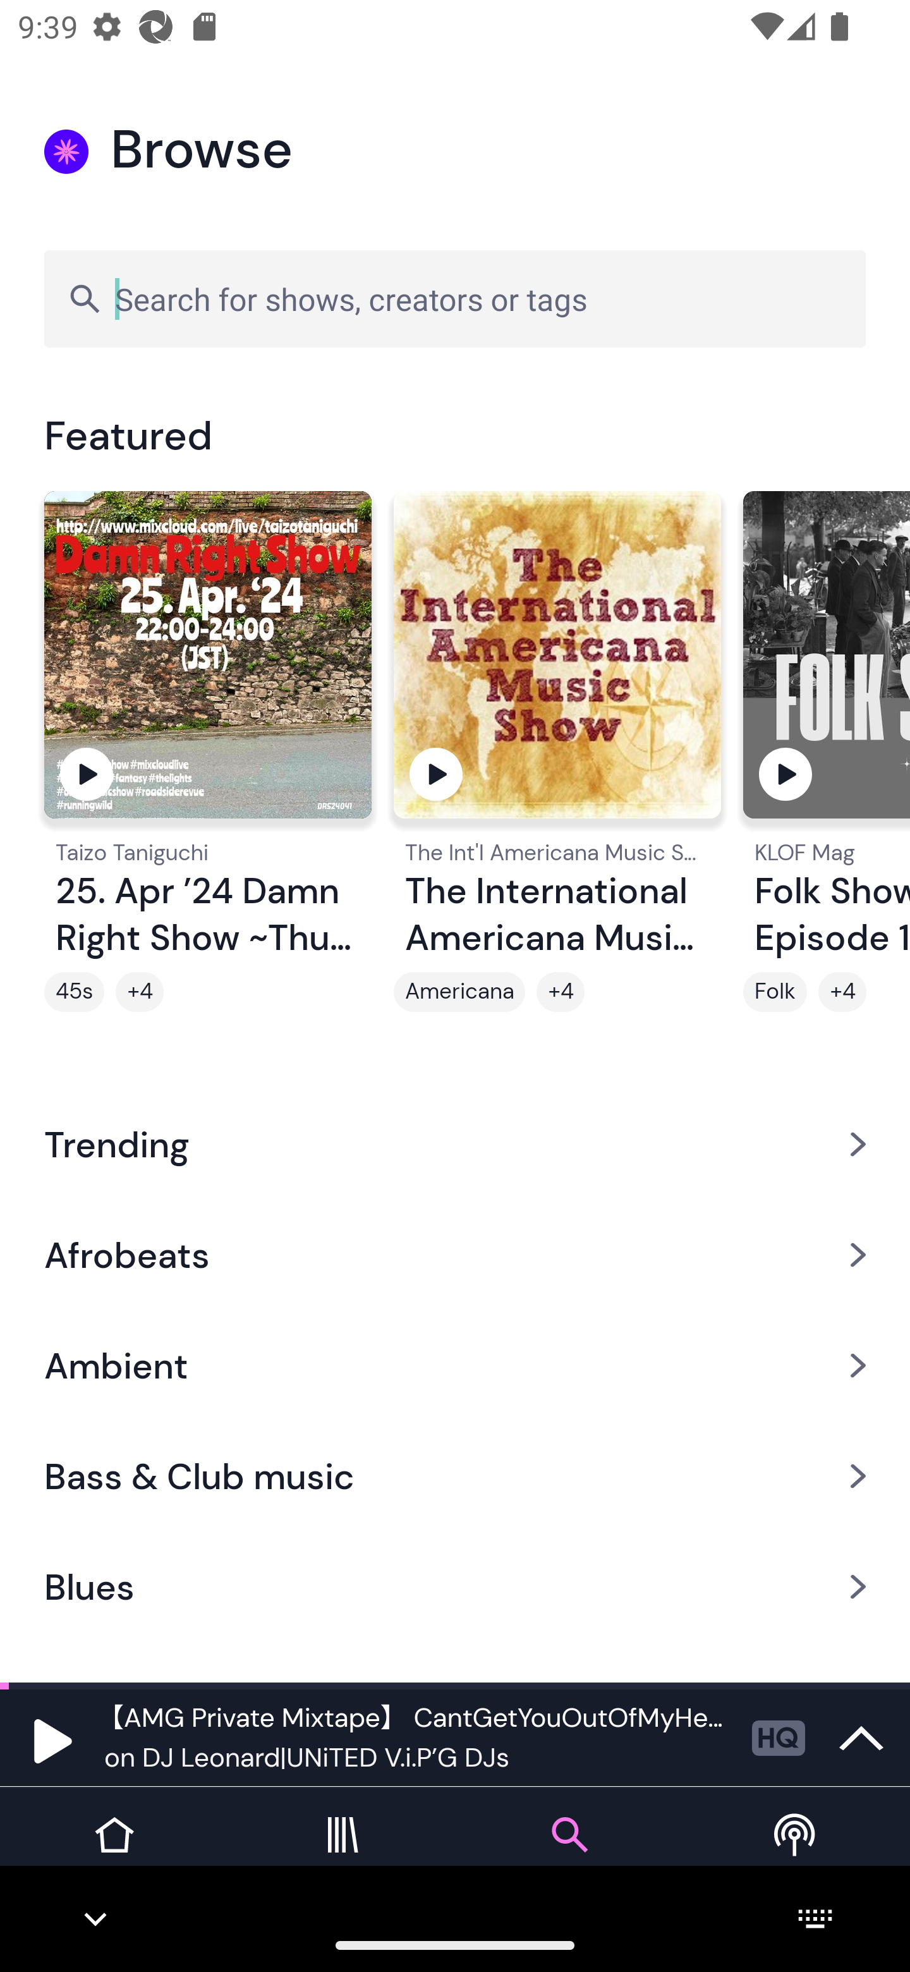 The image size is (910, 1972). What do you see at coordinates (455, 1143) in the screenshot?
I see `Trending` at bounding box center [455, 1143].